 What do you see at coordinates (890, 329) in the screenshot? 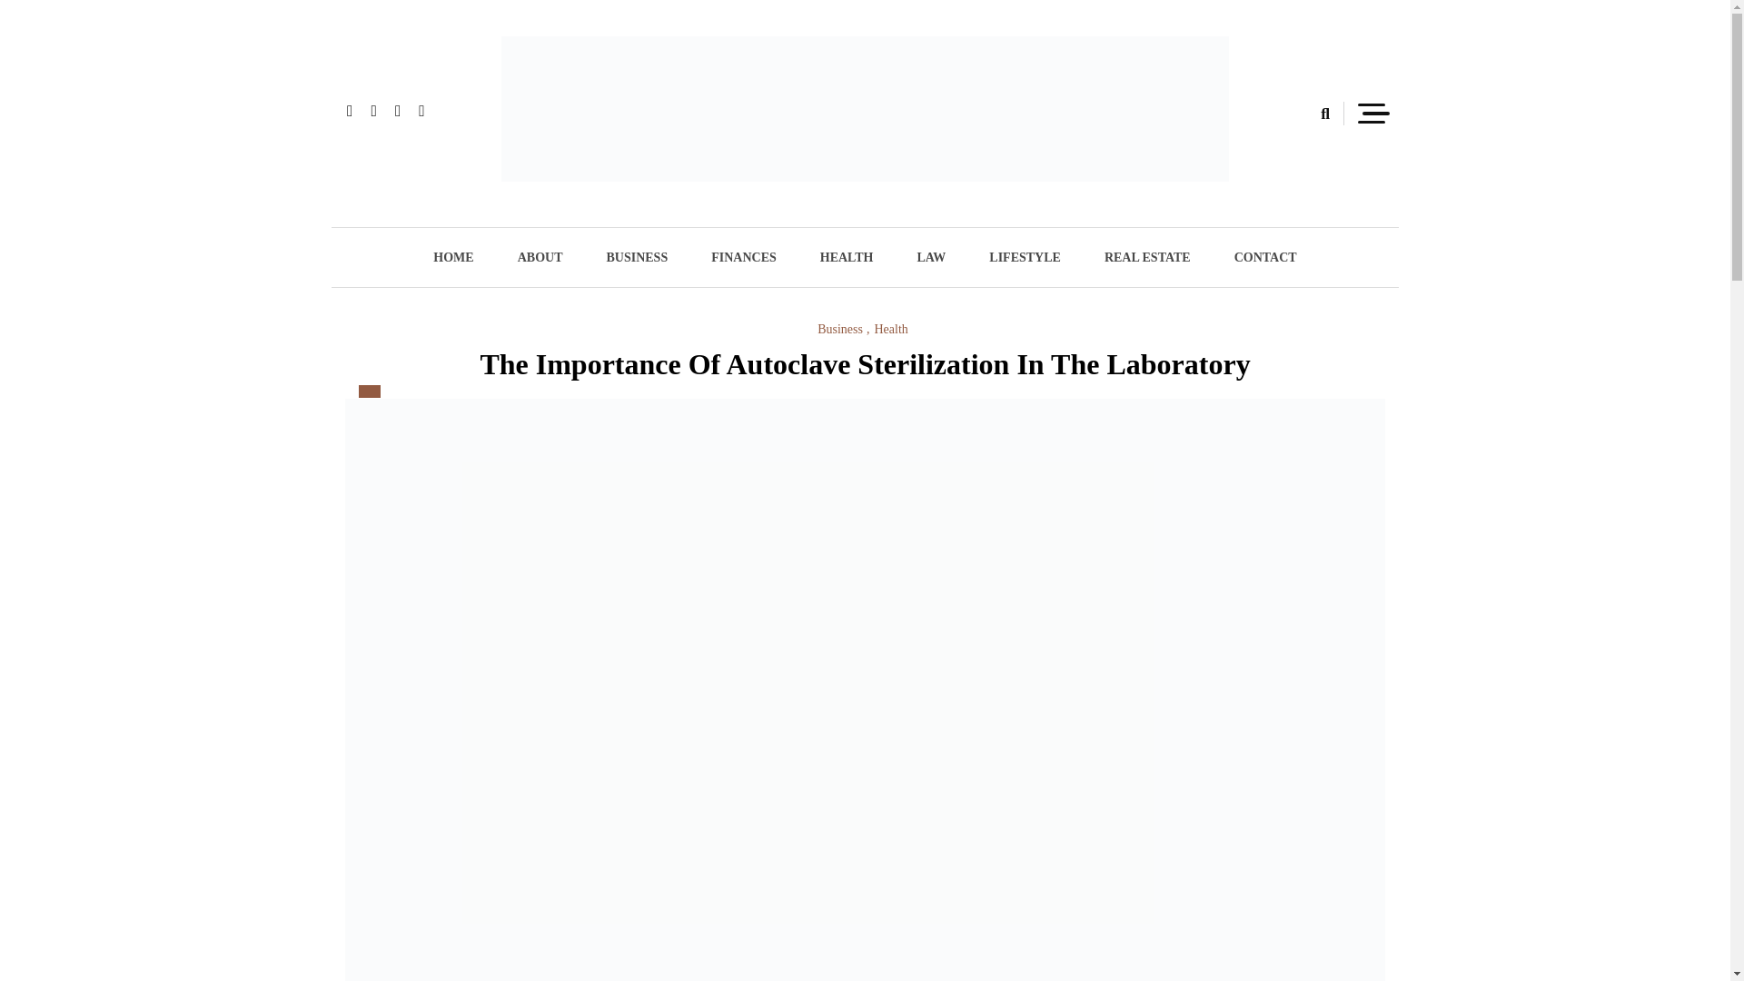
I see `Health` at bounding box center [890, 329].